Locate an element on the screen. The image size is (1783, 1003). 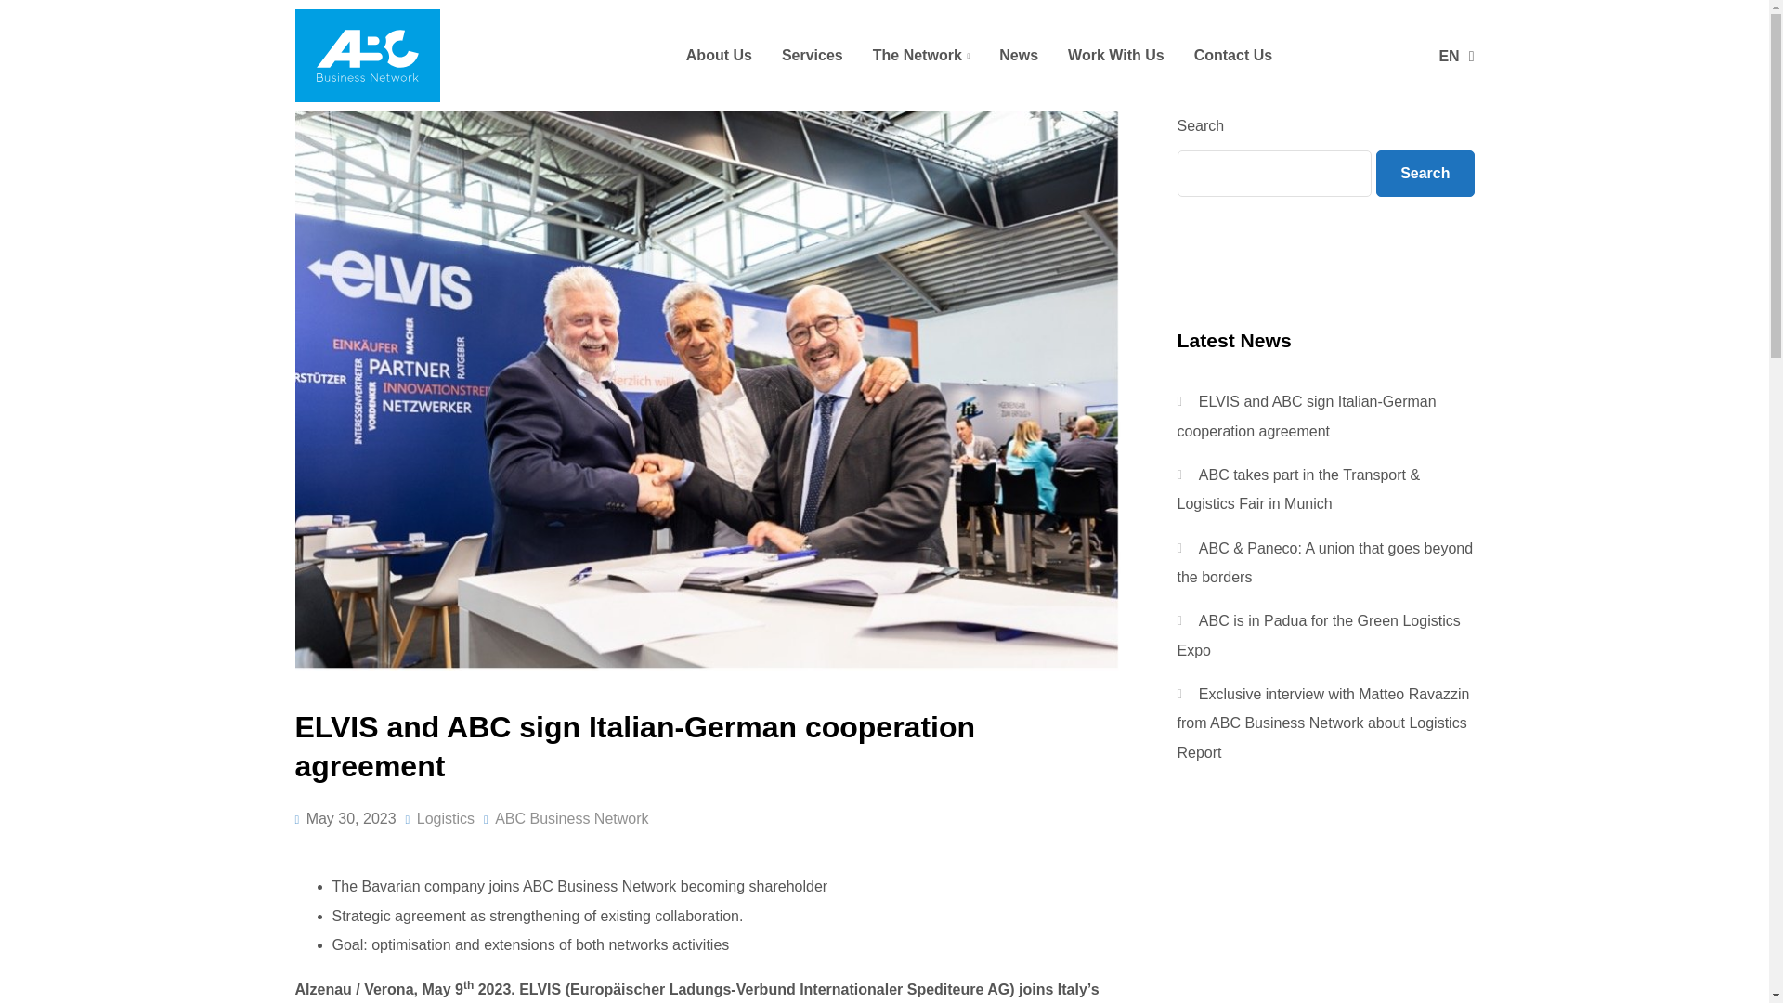
The Network is located at coordinates (921, 55).